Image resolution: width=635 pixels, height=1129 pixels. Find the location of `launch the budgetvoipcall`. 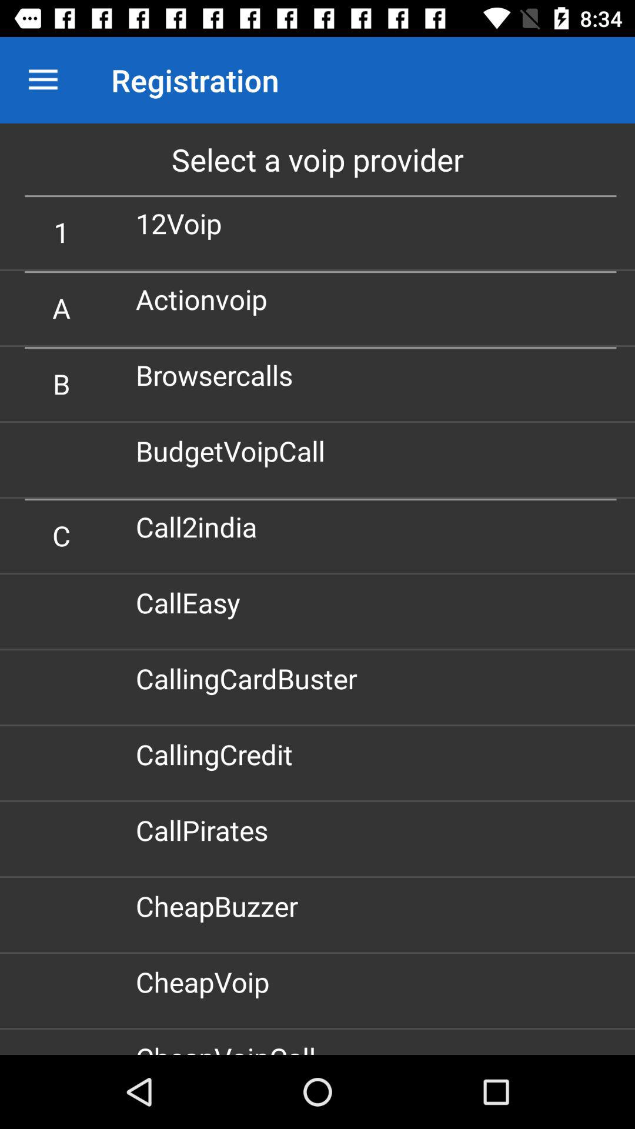

launch the budgetvoipcall is located at coordinates (235, 450).